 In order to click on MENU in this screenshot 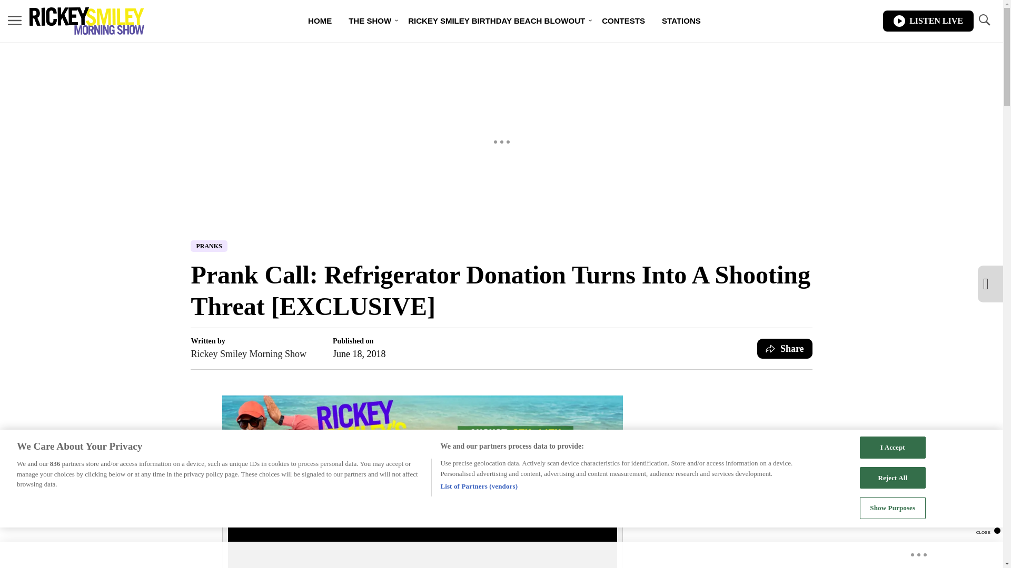, I will do `click(15, 20)`.